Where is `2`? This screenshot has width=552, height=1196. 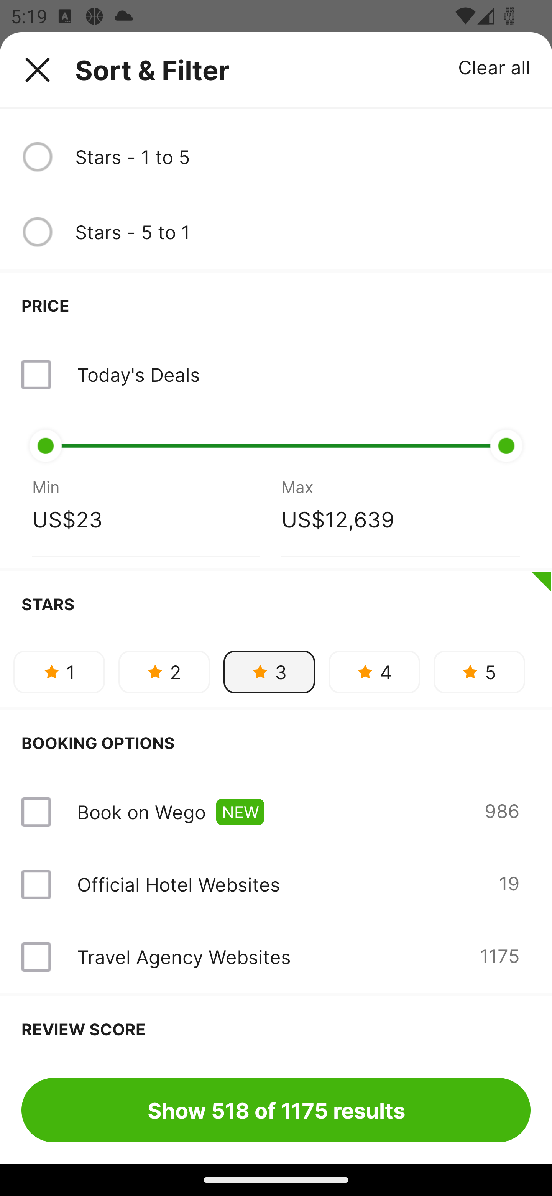
2 is located at coordinates (164, 672).